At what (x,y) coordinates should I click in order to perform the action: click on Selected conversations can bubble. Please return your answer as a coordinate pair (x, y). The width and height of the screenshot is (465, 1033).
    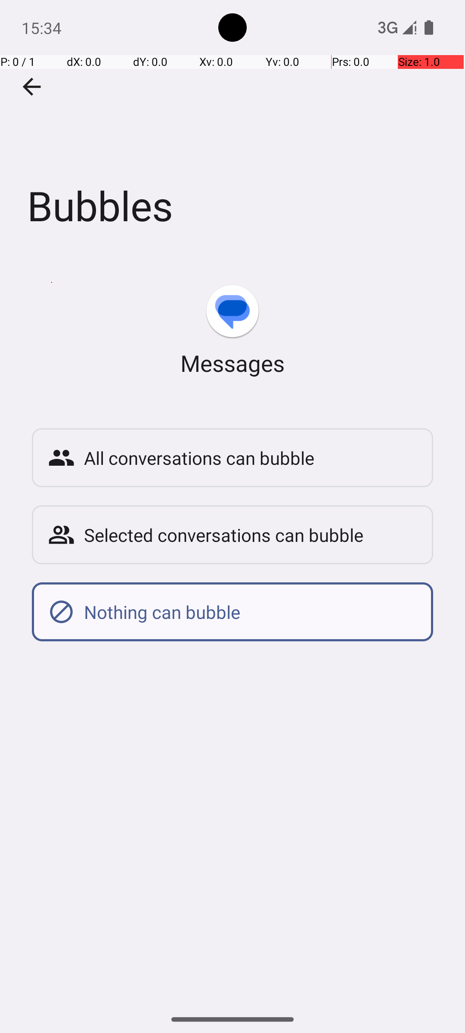
    Looking at the image, I should click on (251, 535).